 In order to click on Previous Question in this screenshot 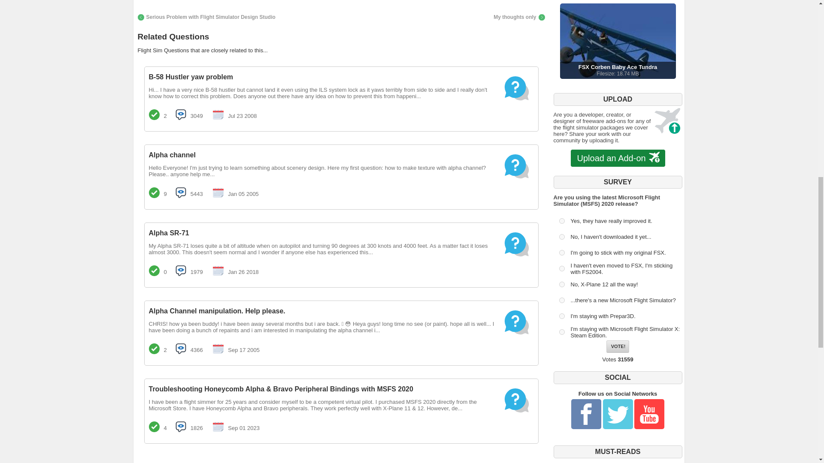, I will do `click(154, 193)`.